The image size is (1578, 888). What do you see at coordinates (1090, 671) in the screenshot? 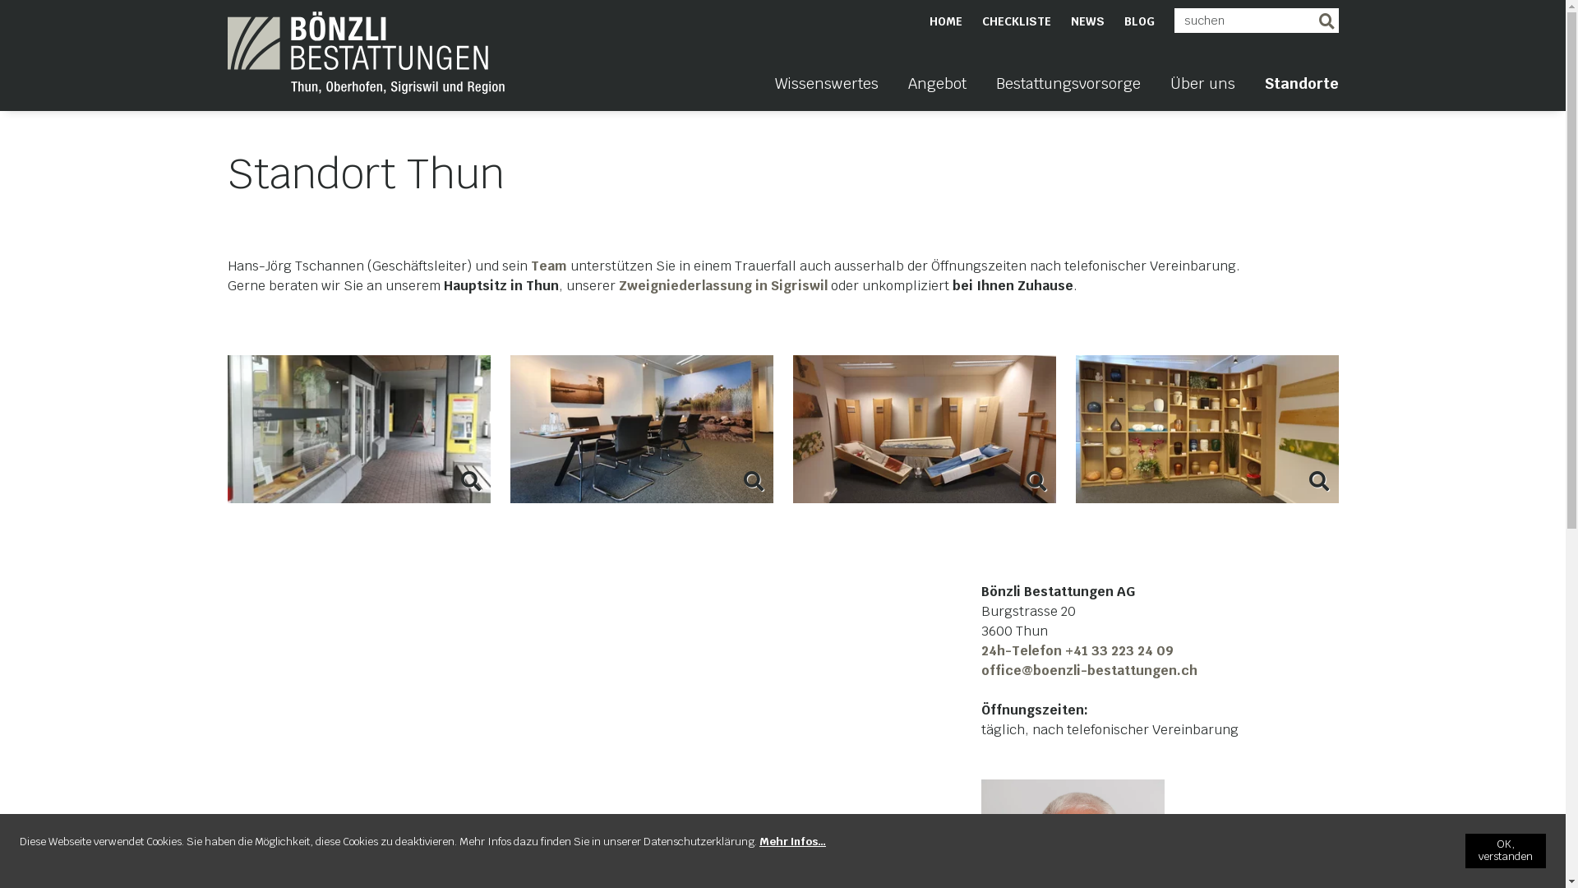
I see `office@boenzli-bestattungen.ch` at bounding box center [1090, 671].